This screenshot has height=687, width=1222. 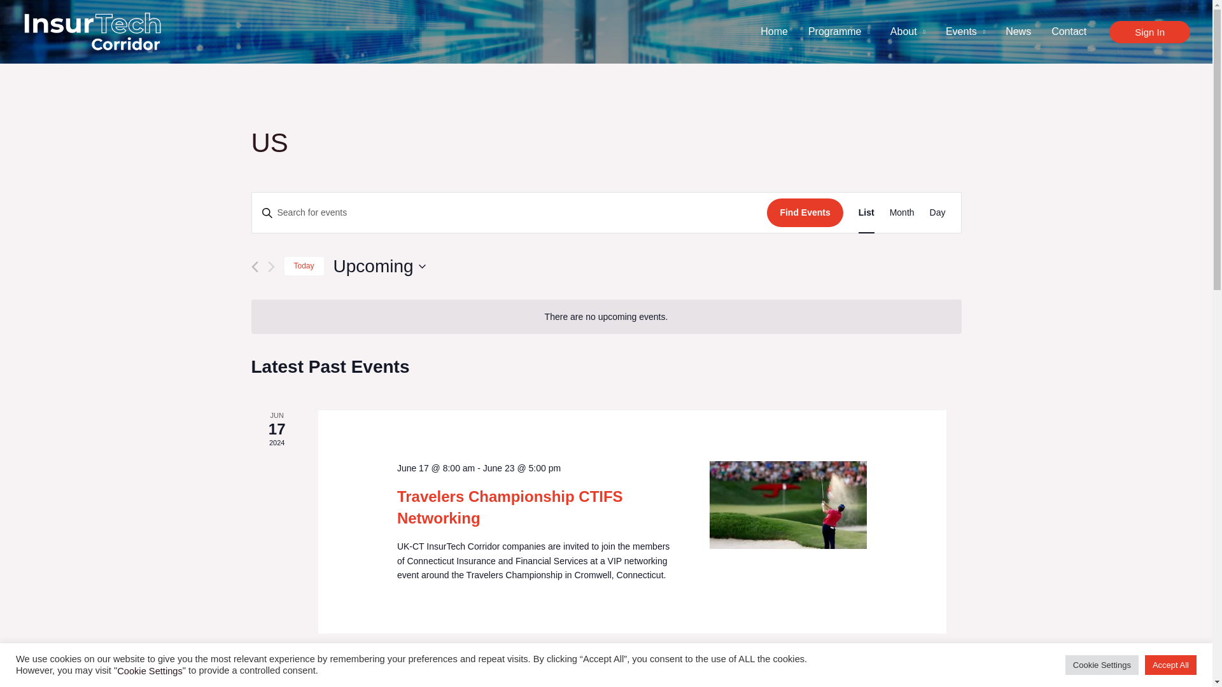 I want to click on Travelers Championship CTIFS Networking, so click(x=510, y=507).